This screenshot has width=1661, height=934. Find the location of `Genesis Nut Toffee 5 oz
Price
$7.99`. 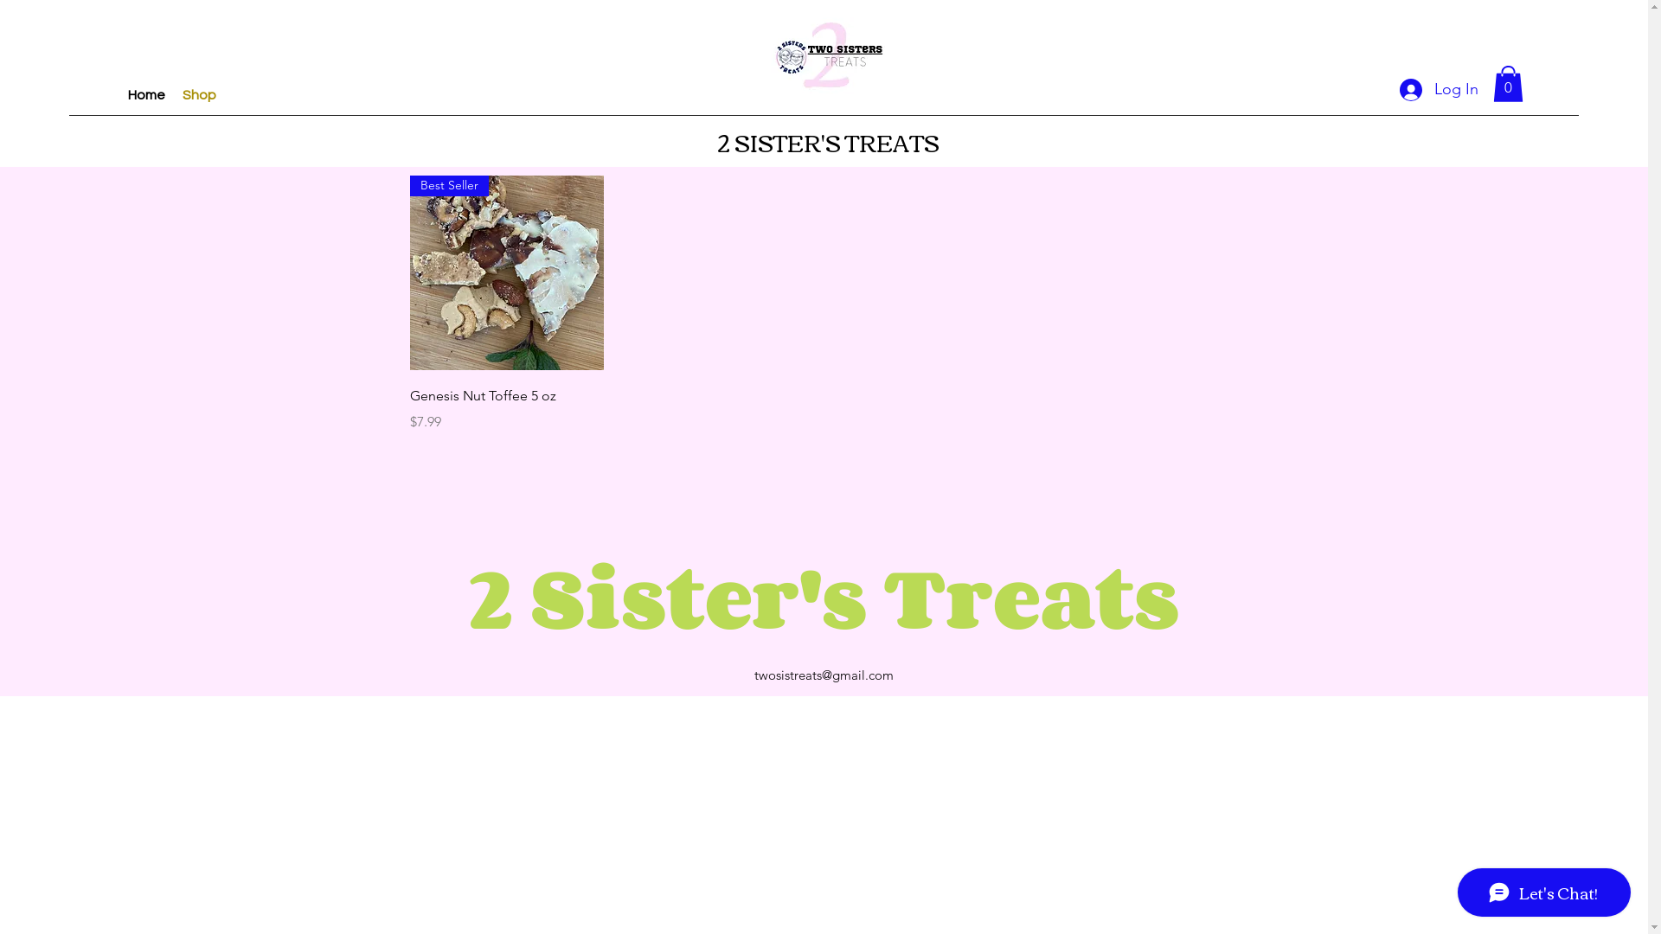

Genesis Nut Toffee 5 oz
Price
$7.99 is located at coordinates (507, 408).